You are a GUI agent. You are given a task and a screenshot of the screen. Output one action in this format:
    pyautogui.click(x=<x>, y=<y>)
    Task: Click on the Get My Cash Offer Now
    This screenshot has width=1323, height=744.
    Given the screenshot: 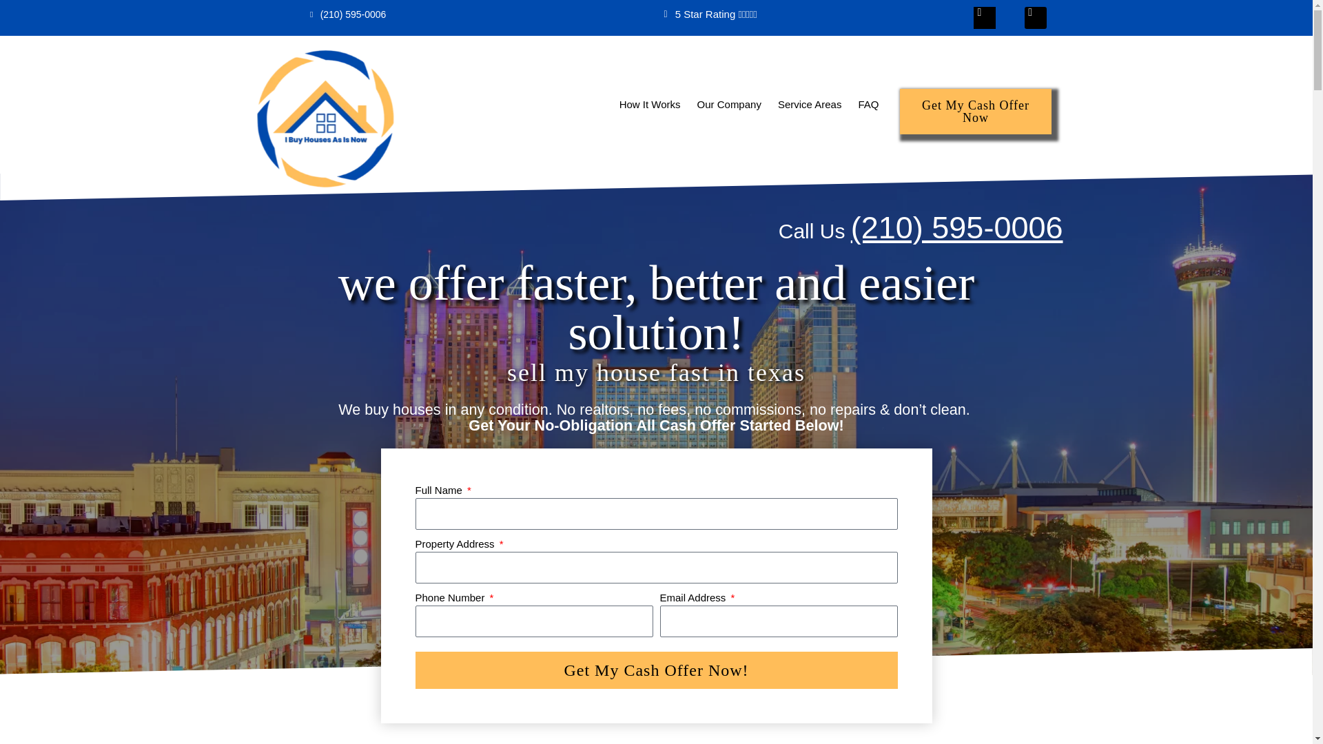 What is the action you would take?
    pyautogui.click(x=976, y=112)
    